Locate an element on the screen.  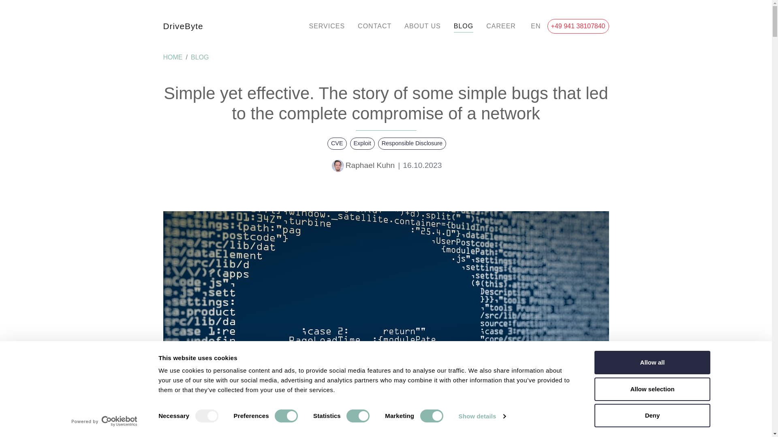
English is located at coordinates (535, 26).